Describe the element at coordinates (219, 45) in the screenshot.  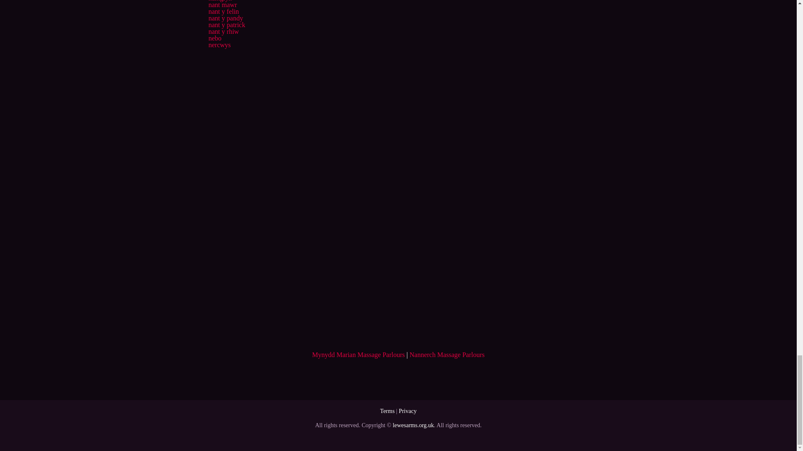
I see `nercwys` at that location.